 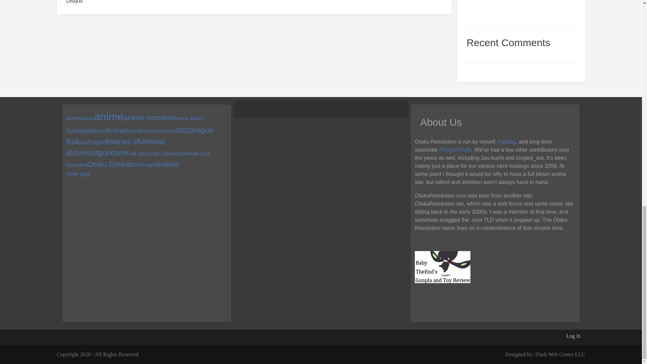 I want to click on comics, so click(x=167, y=131).